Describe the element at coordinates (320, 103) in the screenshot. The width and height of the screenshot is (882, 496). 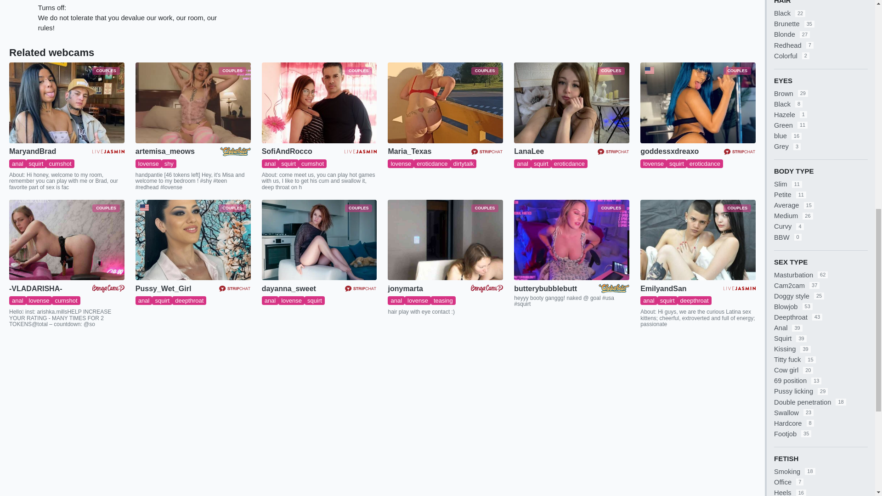
I see `SofiAndRoccoLive Webcam` at that location.